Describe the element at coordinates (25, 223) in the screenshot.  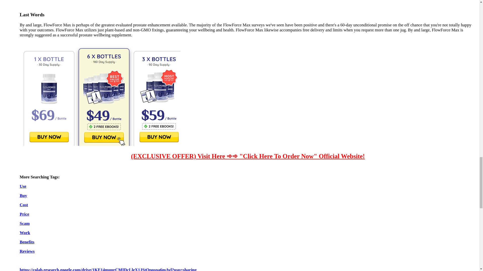
I see `Scam` at that location.